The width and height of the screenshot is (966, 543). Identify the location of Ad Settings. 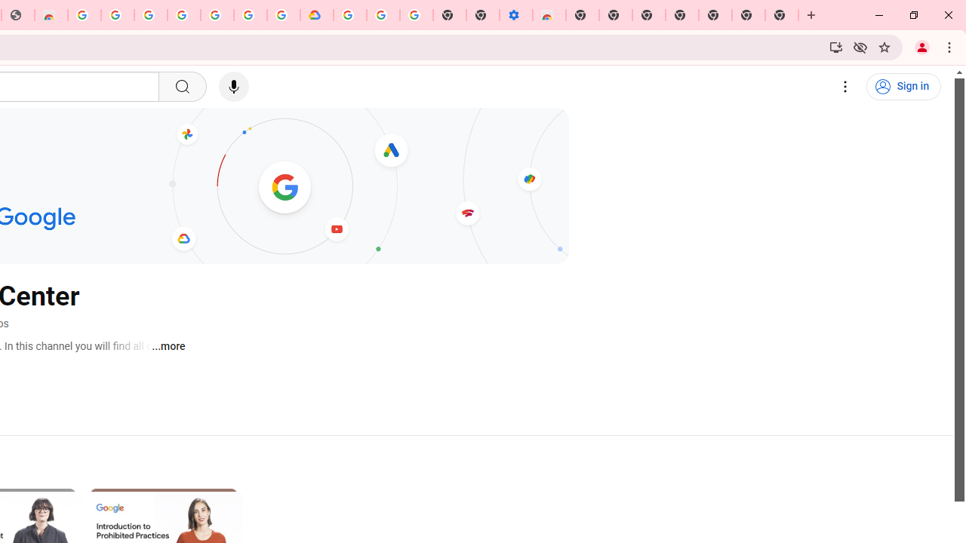
(118, 15).